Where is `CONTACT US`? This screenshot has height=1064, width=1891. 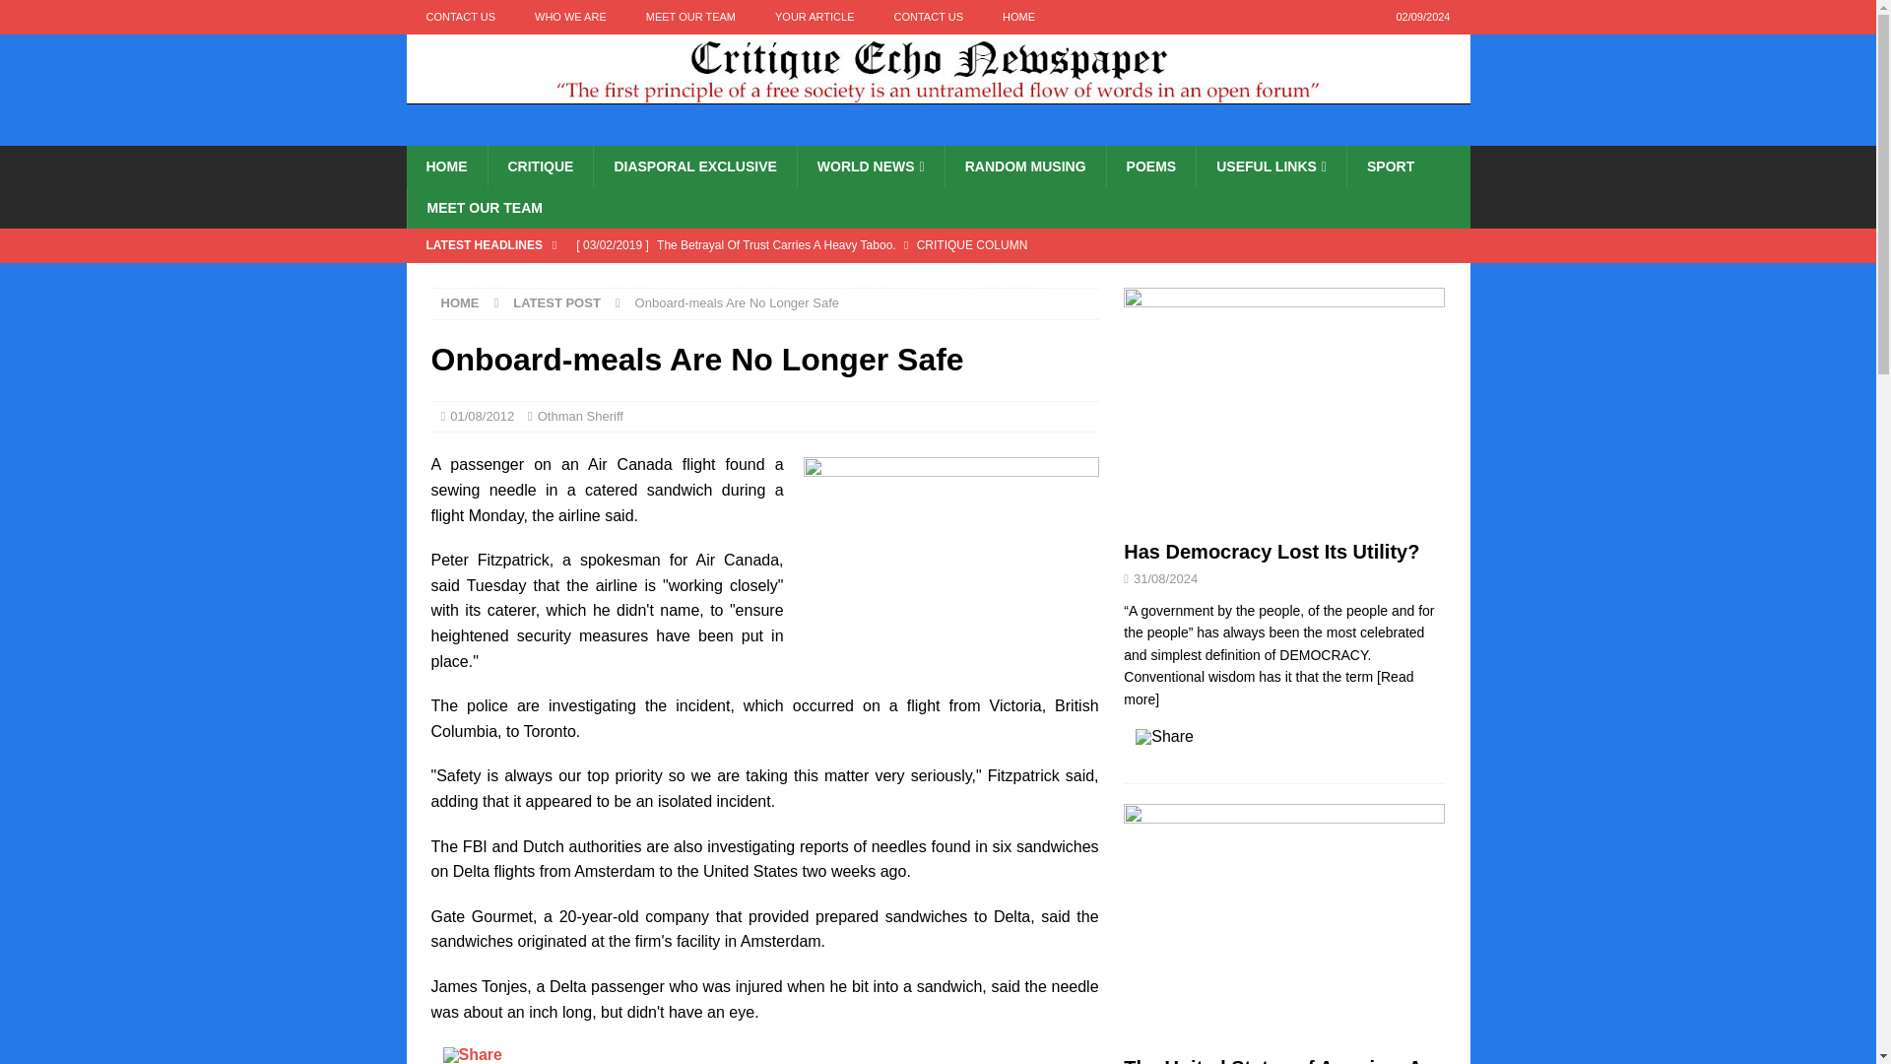 CONTACT US is located at coordinates (928, 17).